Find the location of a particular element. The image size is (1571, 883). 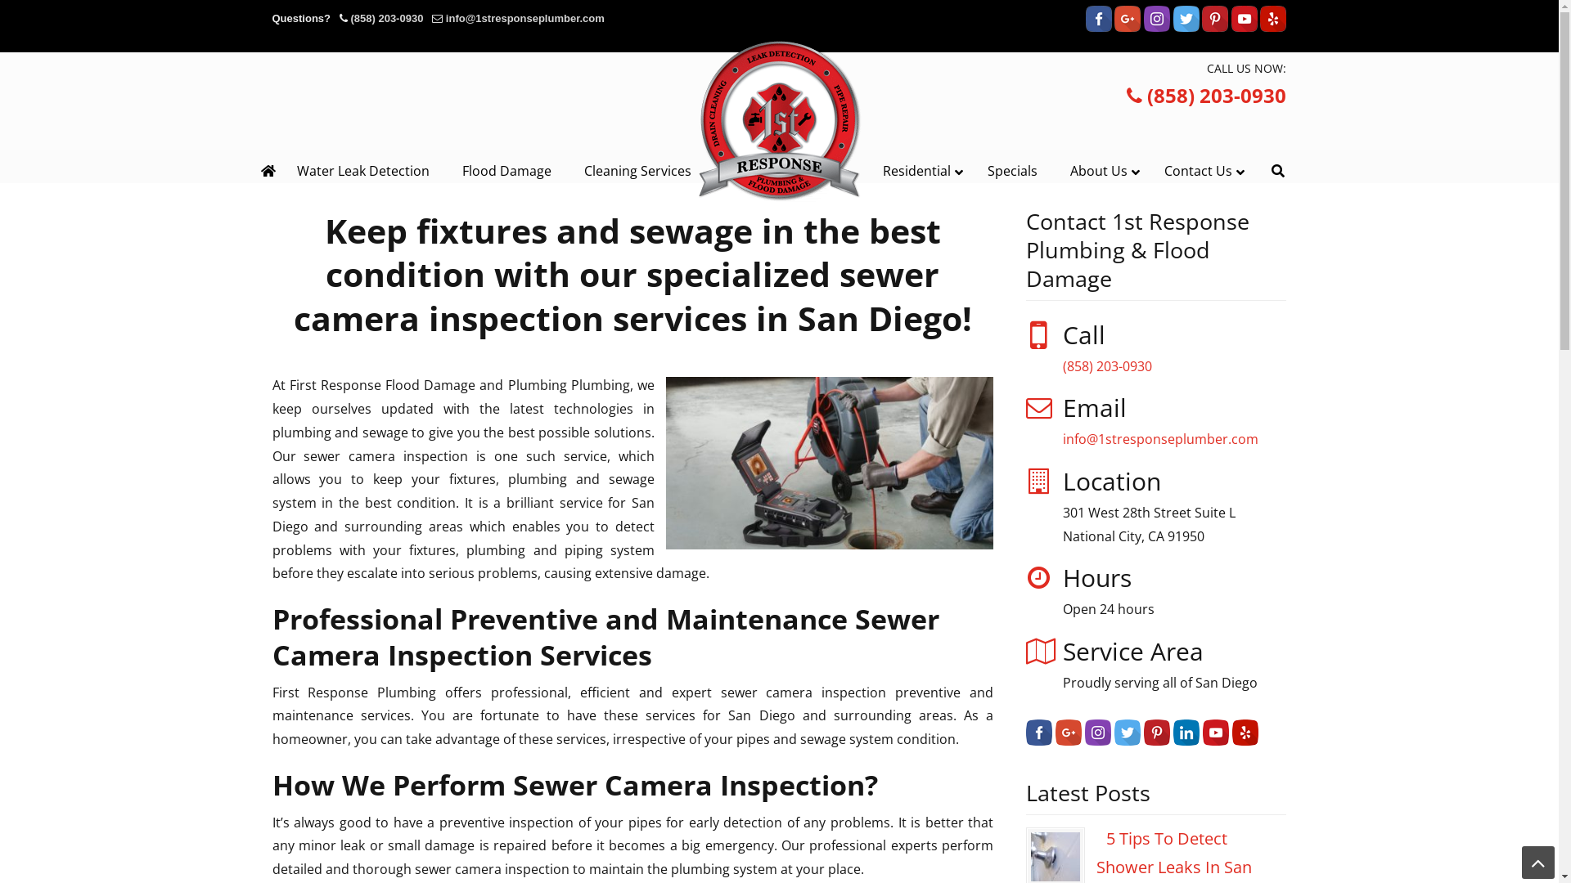

Flood Damage is located at coordinates (507, 172).